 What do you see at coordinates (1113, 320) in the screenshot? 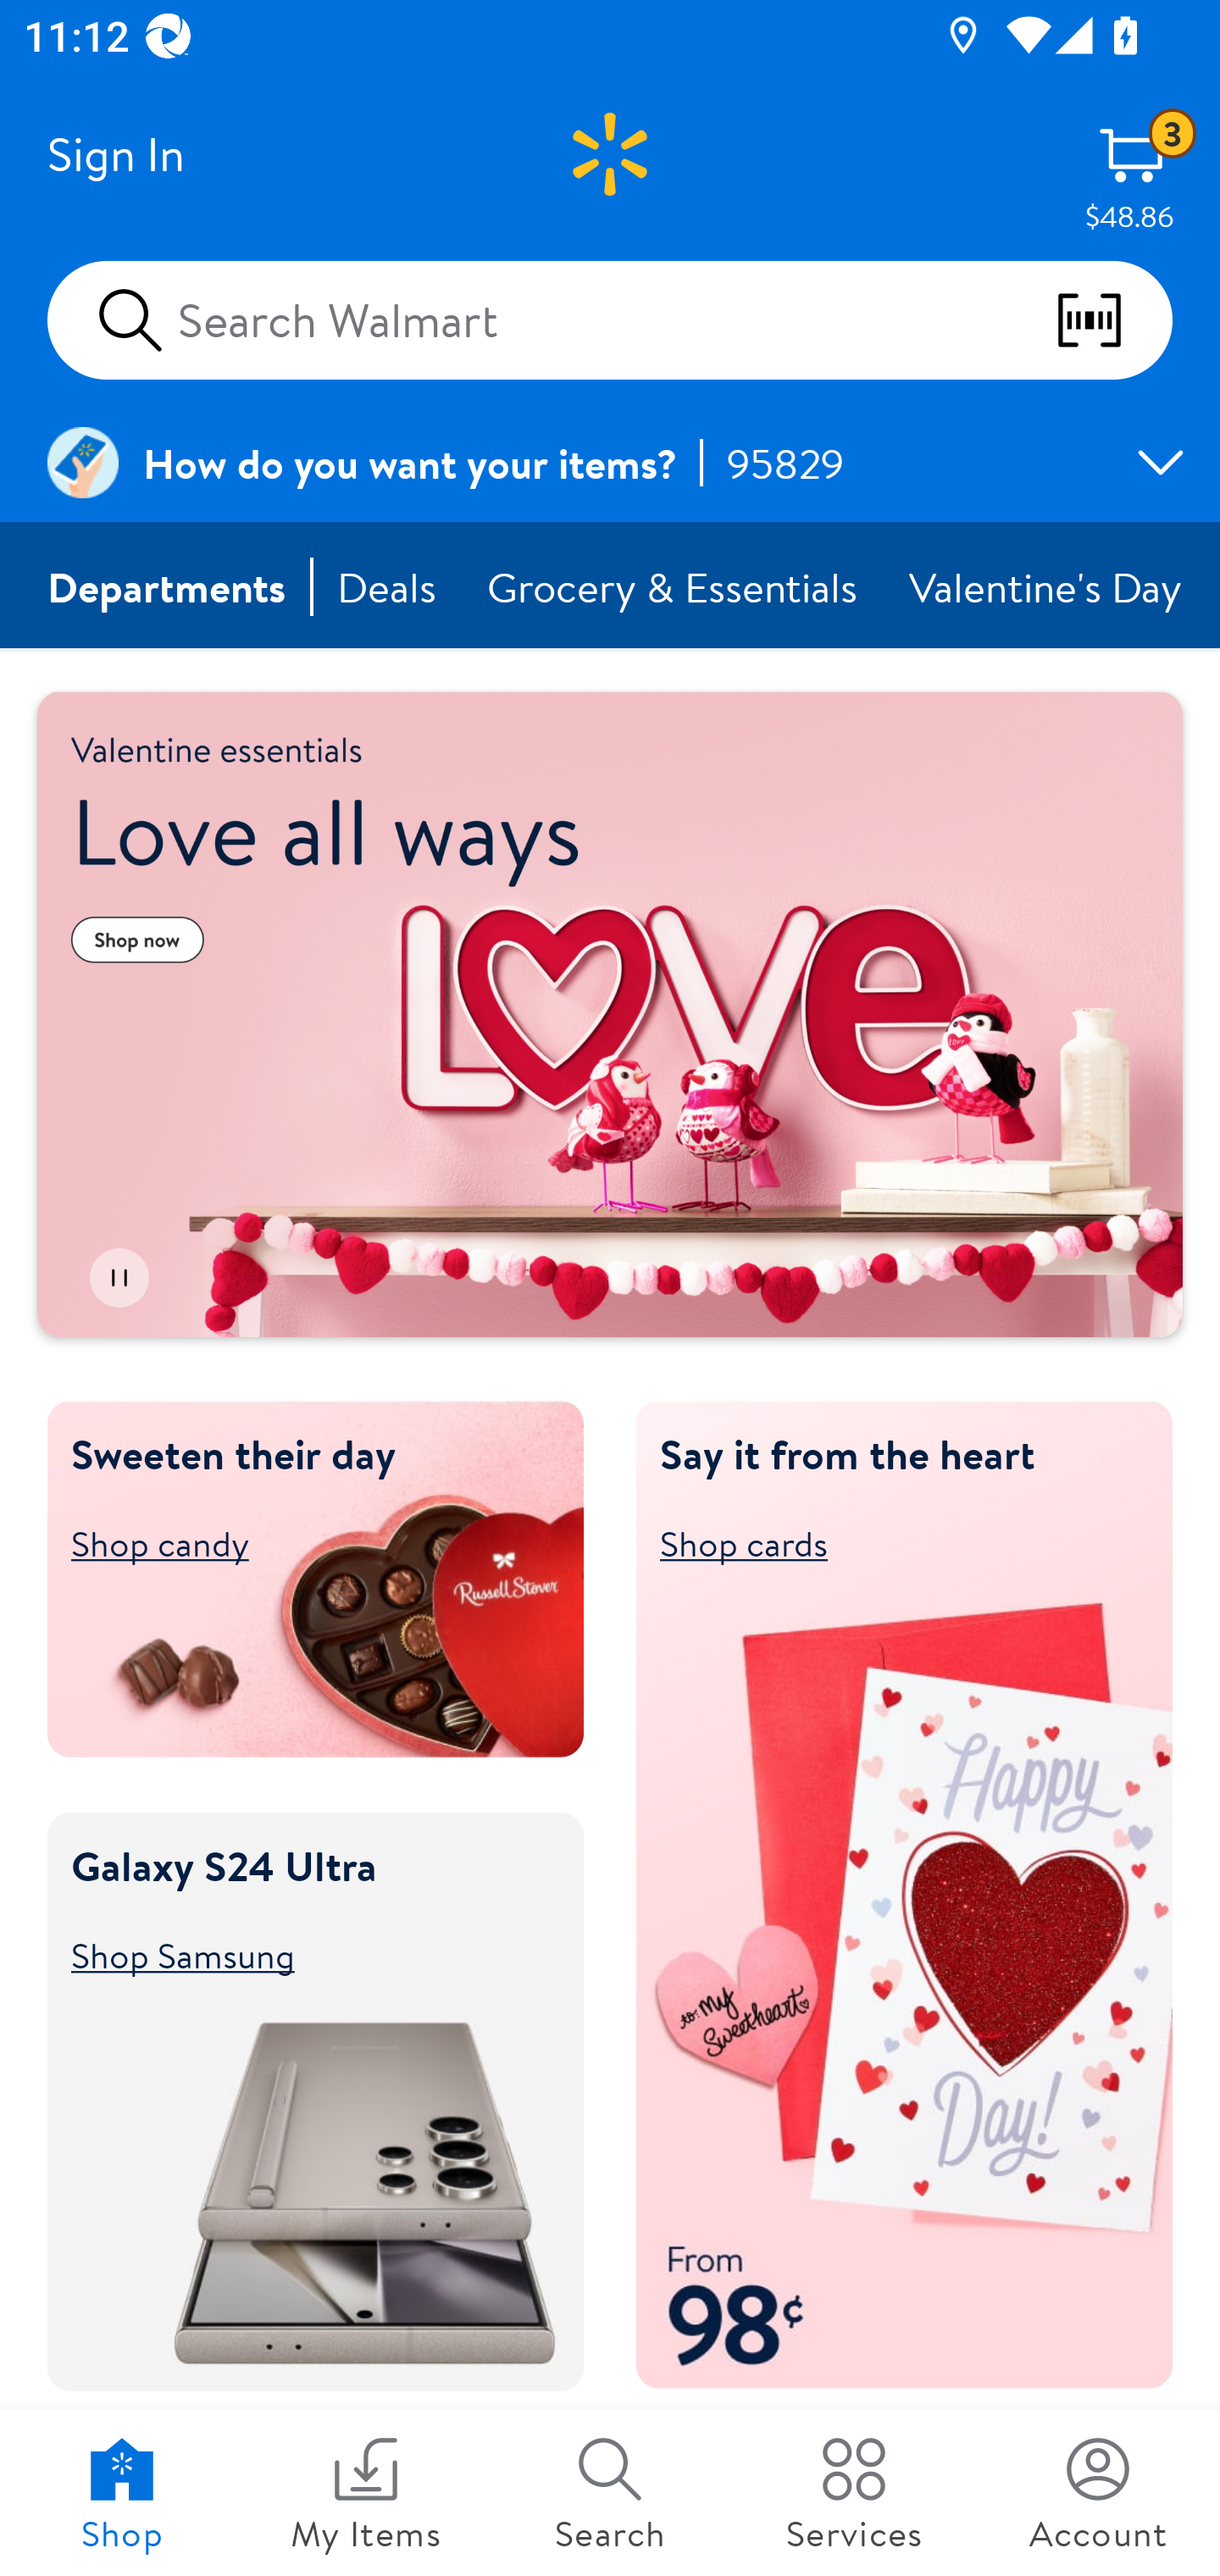
I see `scan barcodes qr codes and more` at bounding box center [1113, 320].